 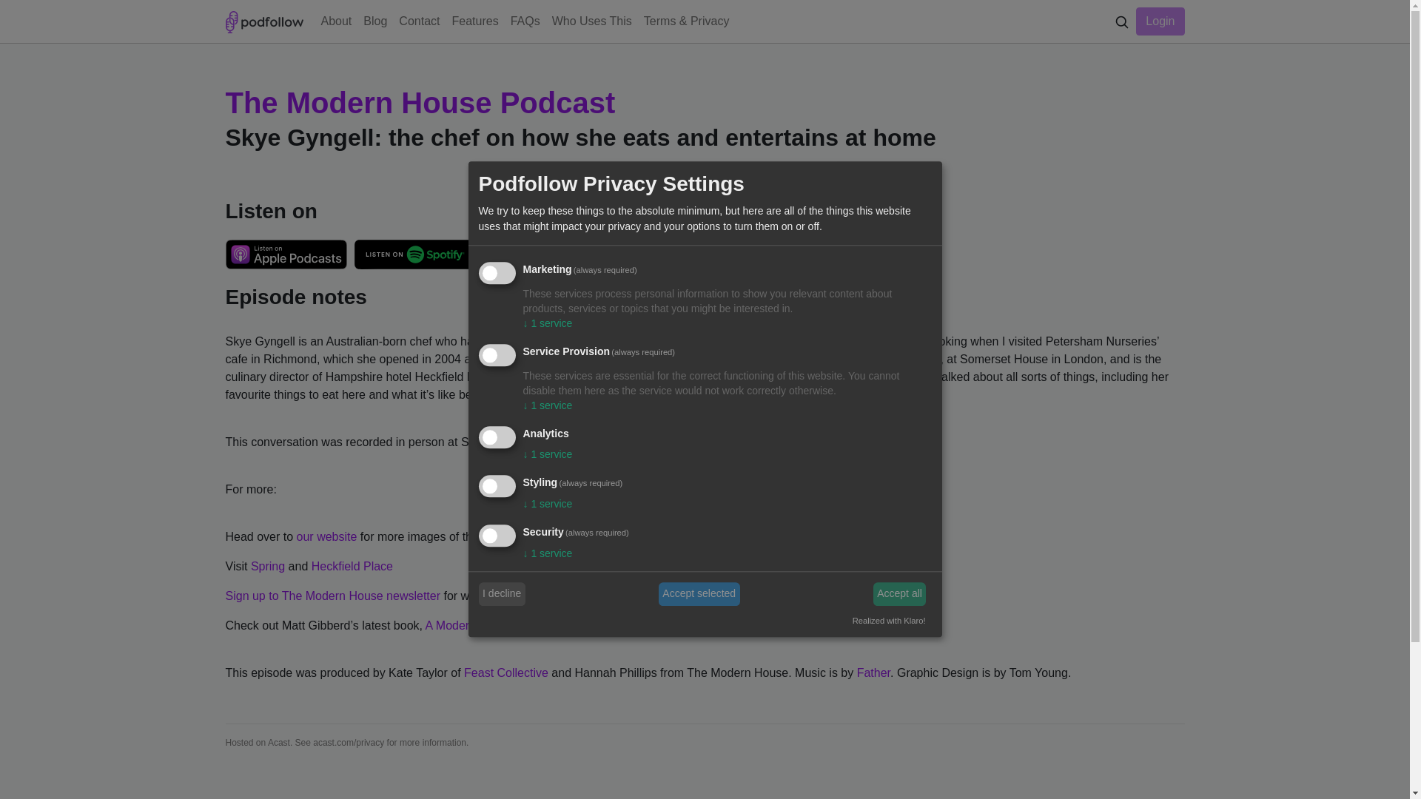 I want to click on This services is always required, so click(x=597, y=533).